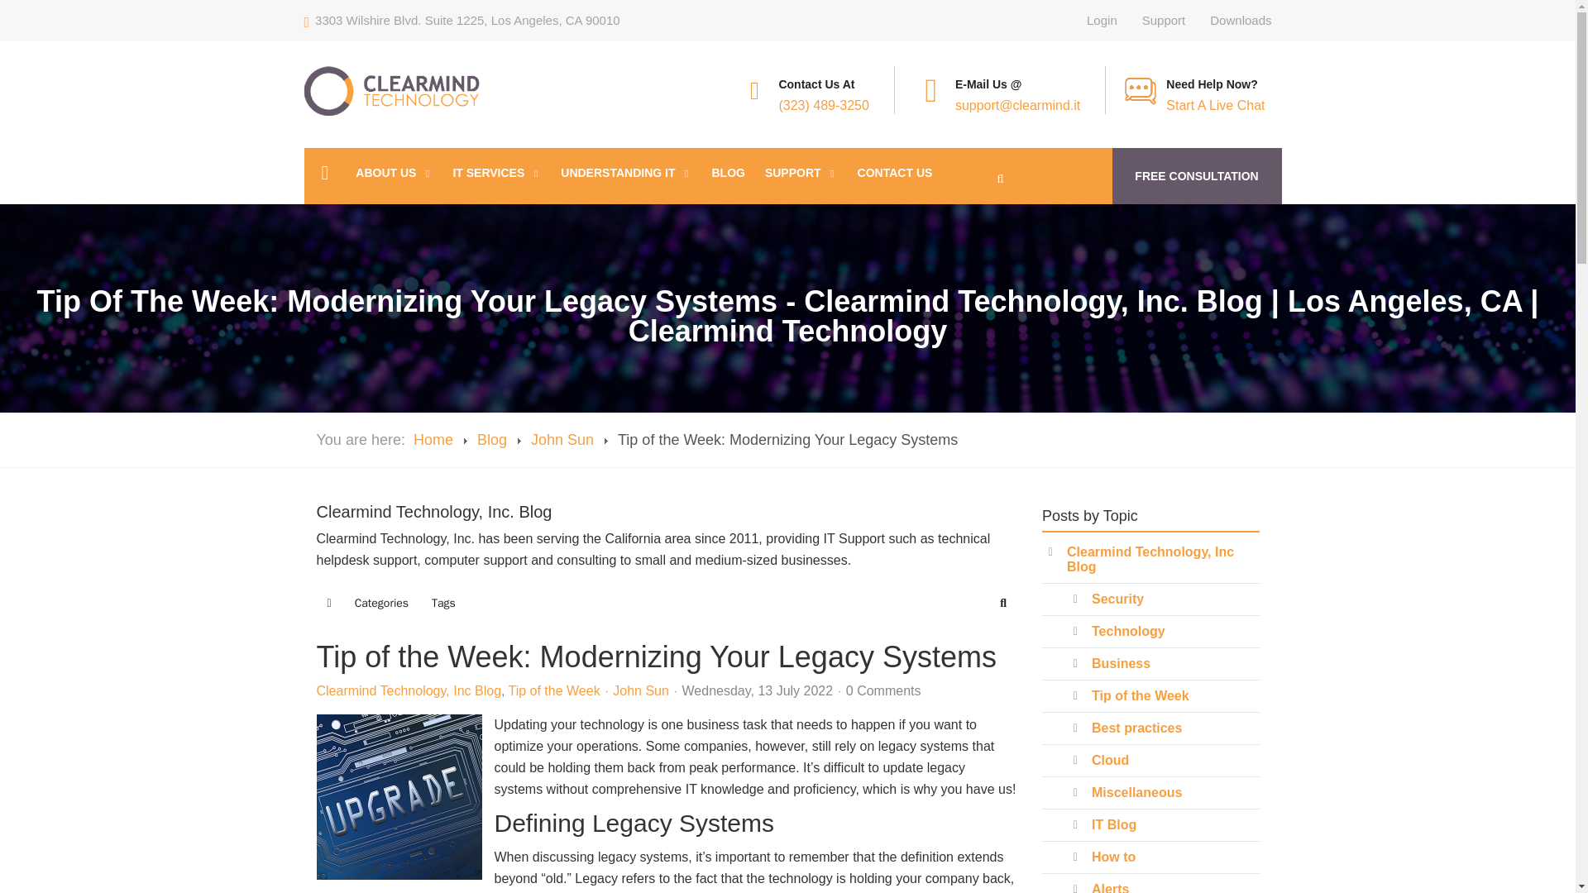 This screenshot has height=893, width=1588. I want to click on Clearmind Technology, so click(392, 91).